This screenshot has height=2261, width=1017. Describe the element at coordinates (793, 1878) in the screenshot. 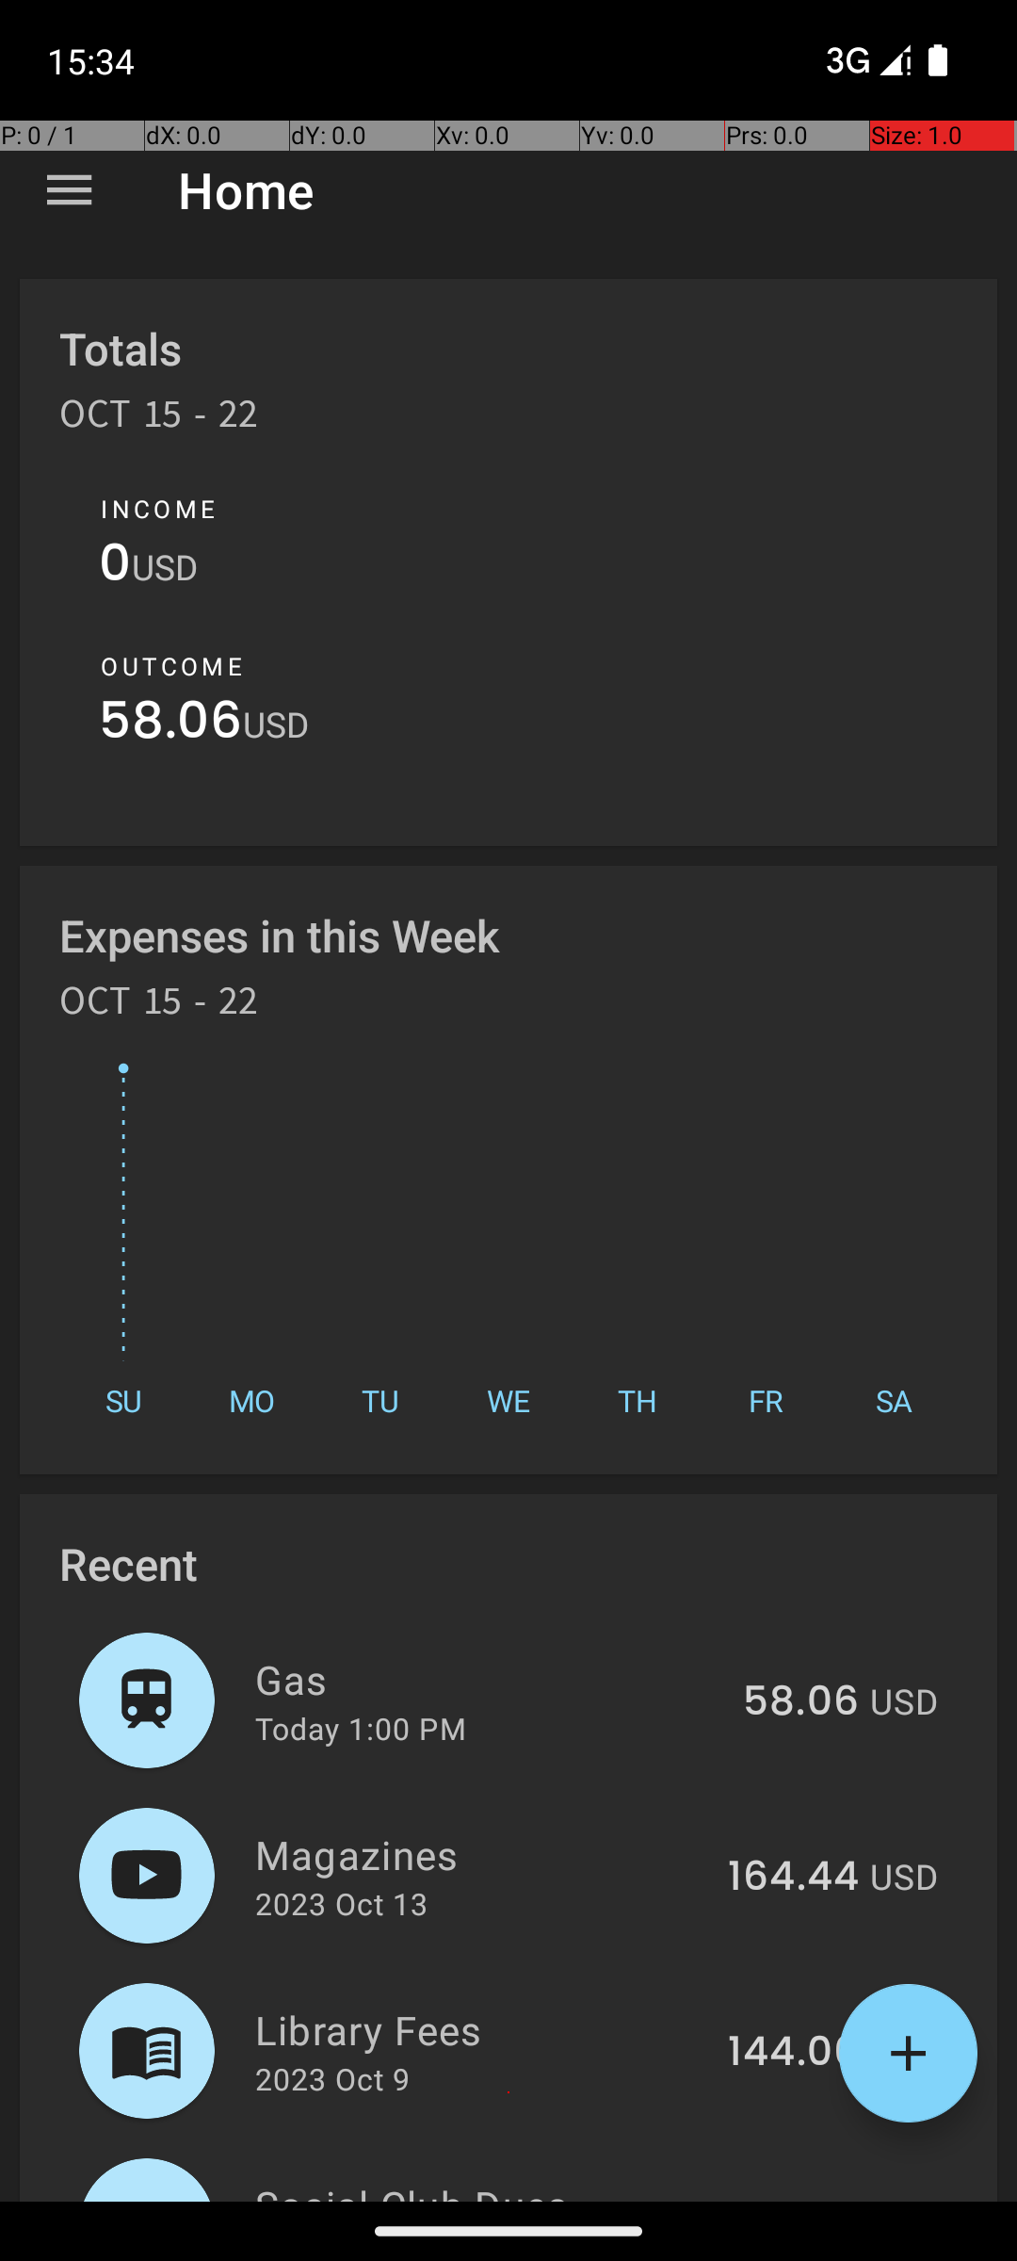

I see `164.44` at that location.